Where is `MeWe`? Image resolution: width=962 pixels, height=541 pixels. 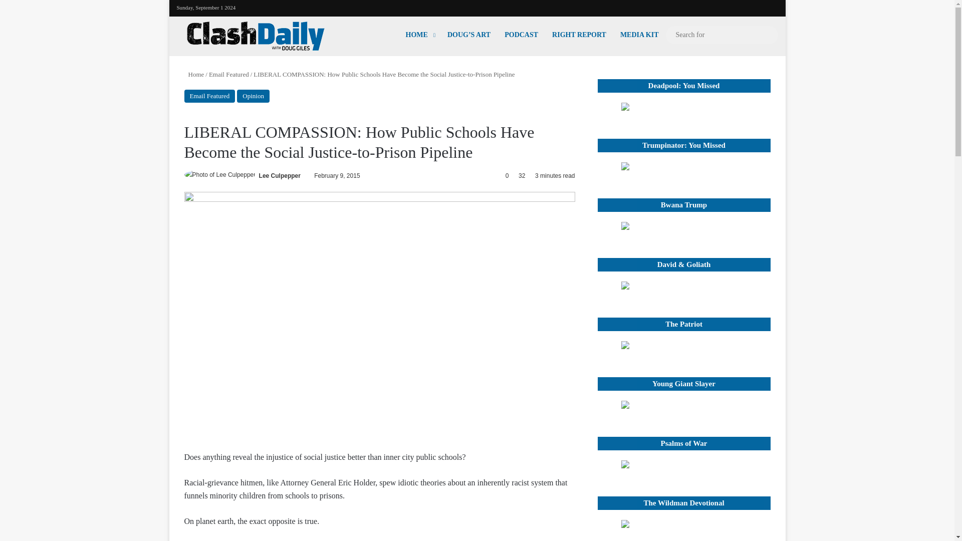
MeWe is located at coordinates (756, 7).